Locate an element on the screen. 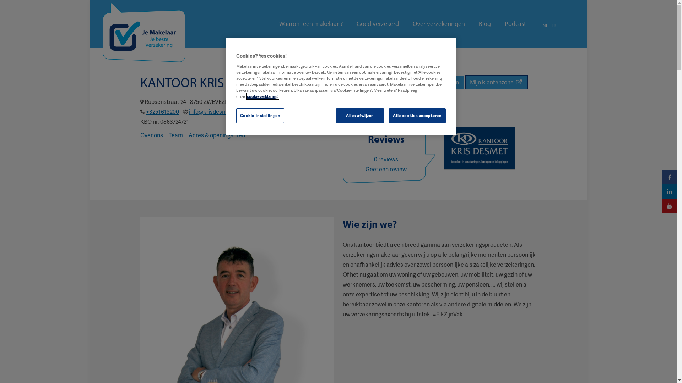 This screenshot has height=383, width=682. Over verzekeringen is located at coordinates (439, 24).